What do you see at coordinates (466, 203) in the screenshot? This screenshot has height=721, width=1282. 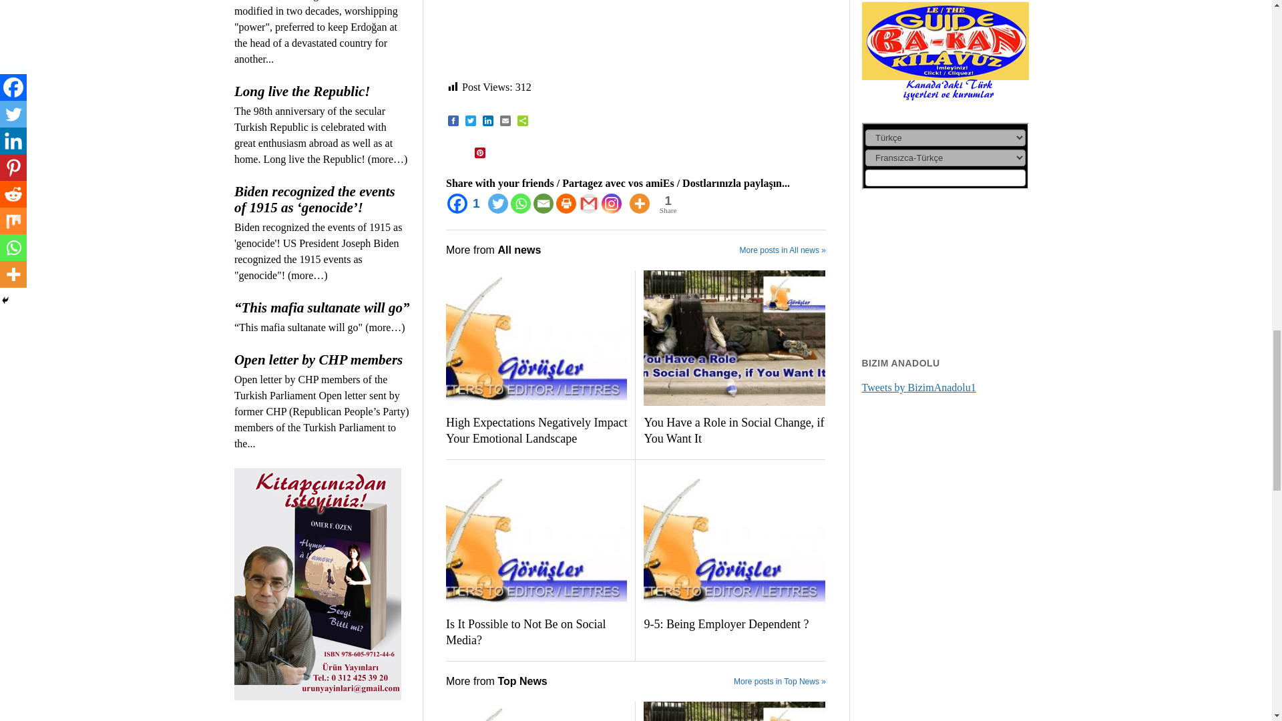 I see `Facebook` at bounding box center [466, 203].